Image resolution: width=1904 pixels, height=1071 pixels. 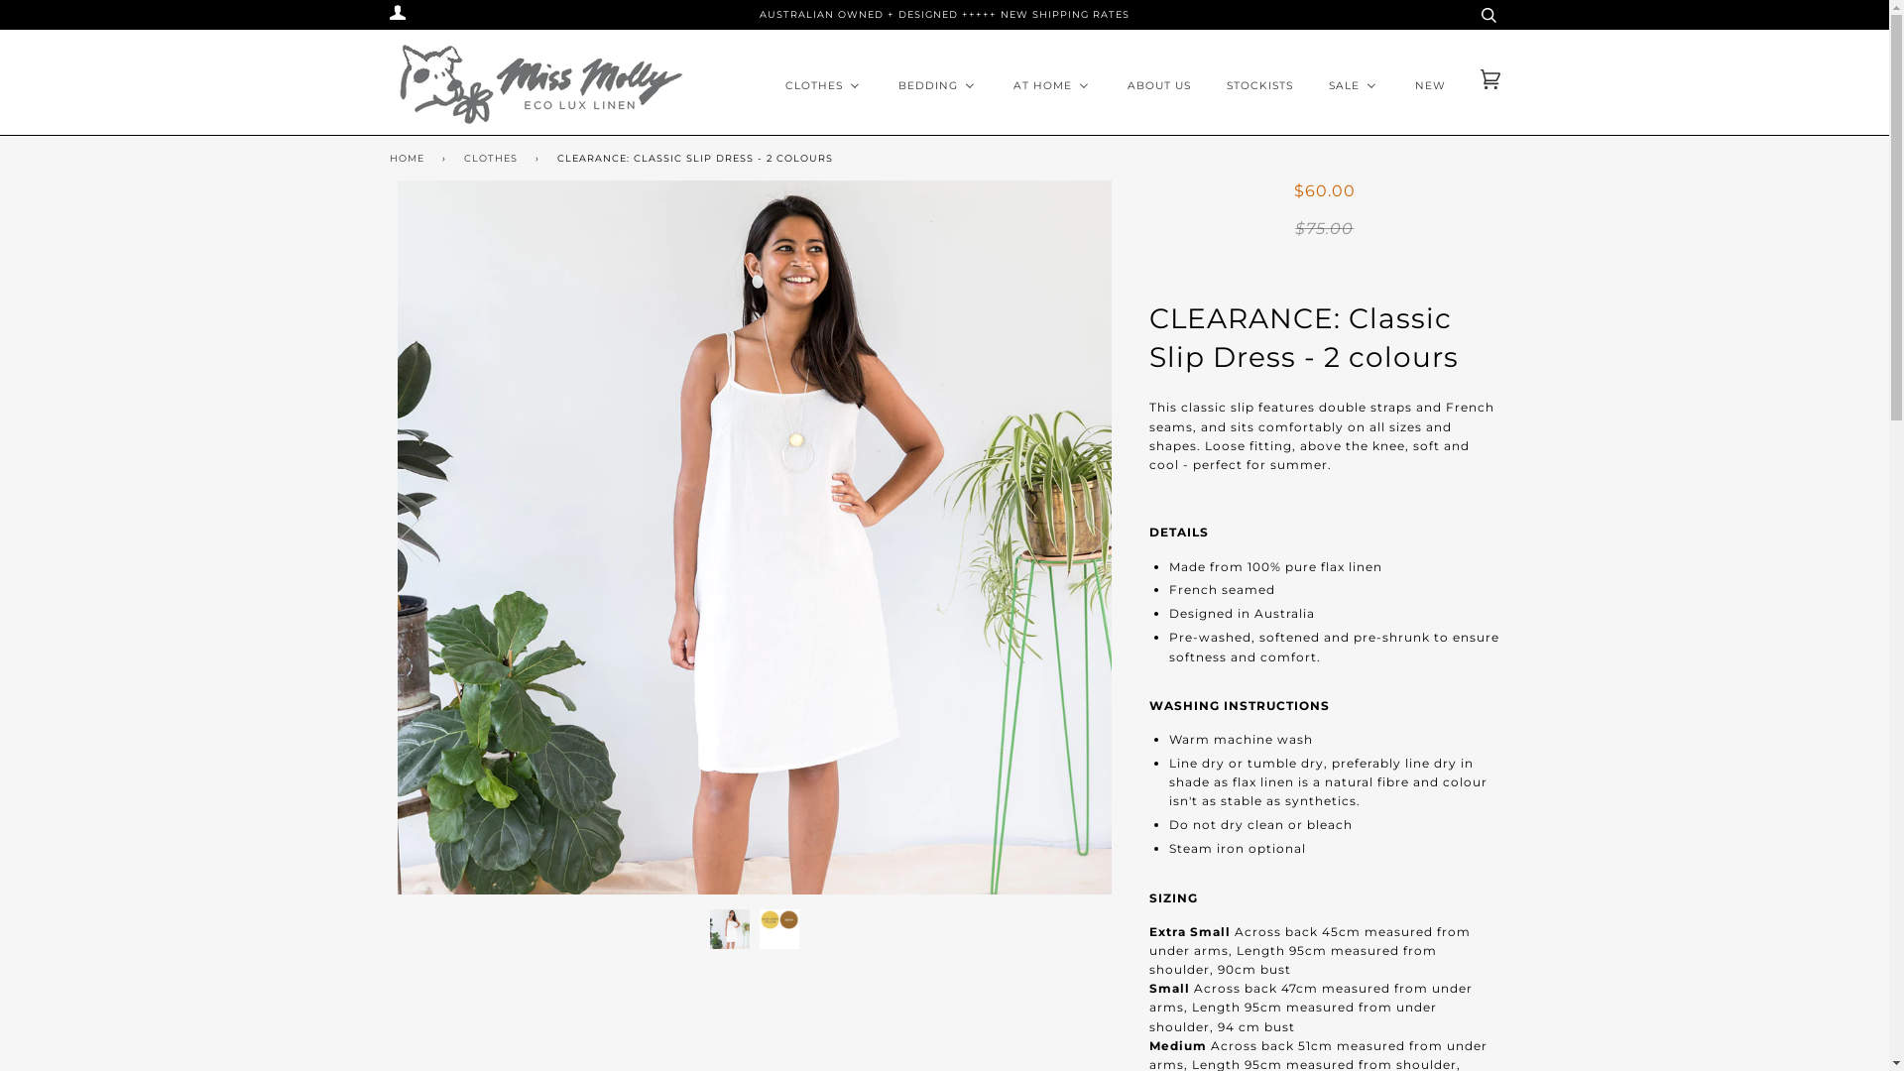 What do you see at coordinates (936, 86) in the screenshot?
I see `BEDDING` at bounding box center [936, 86].